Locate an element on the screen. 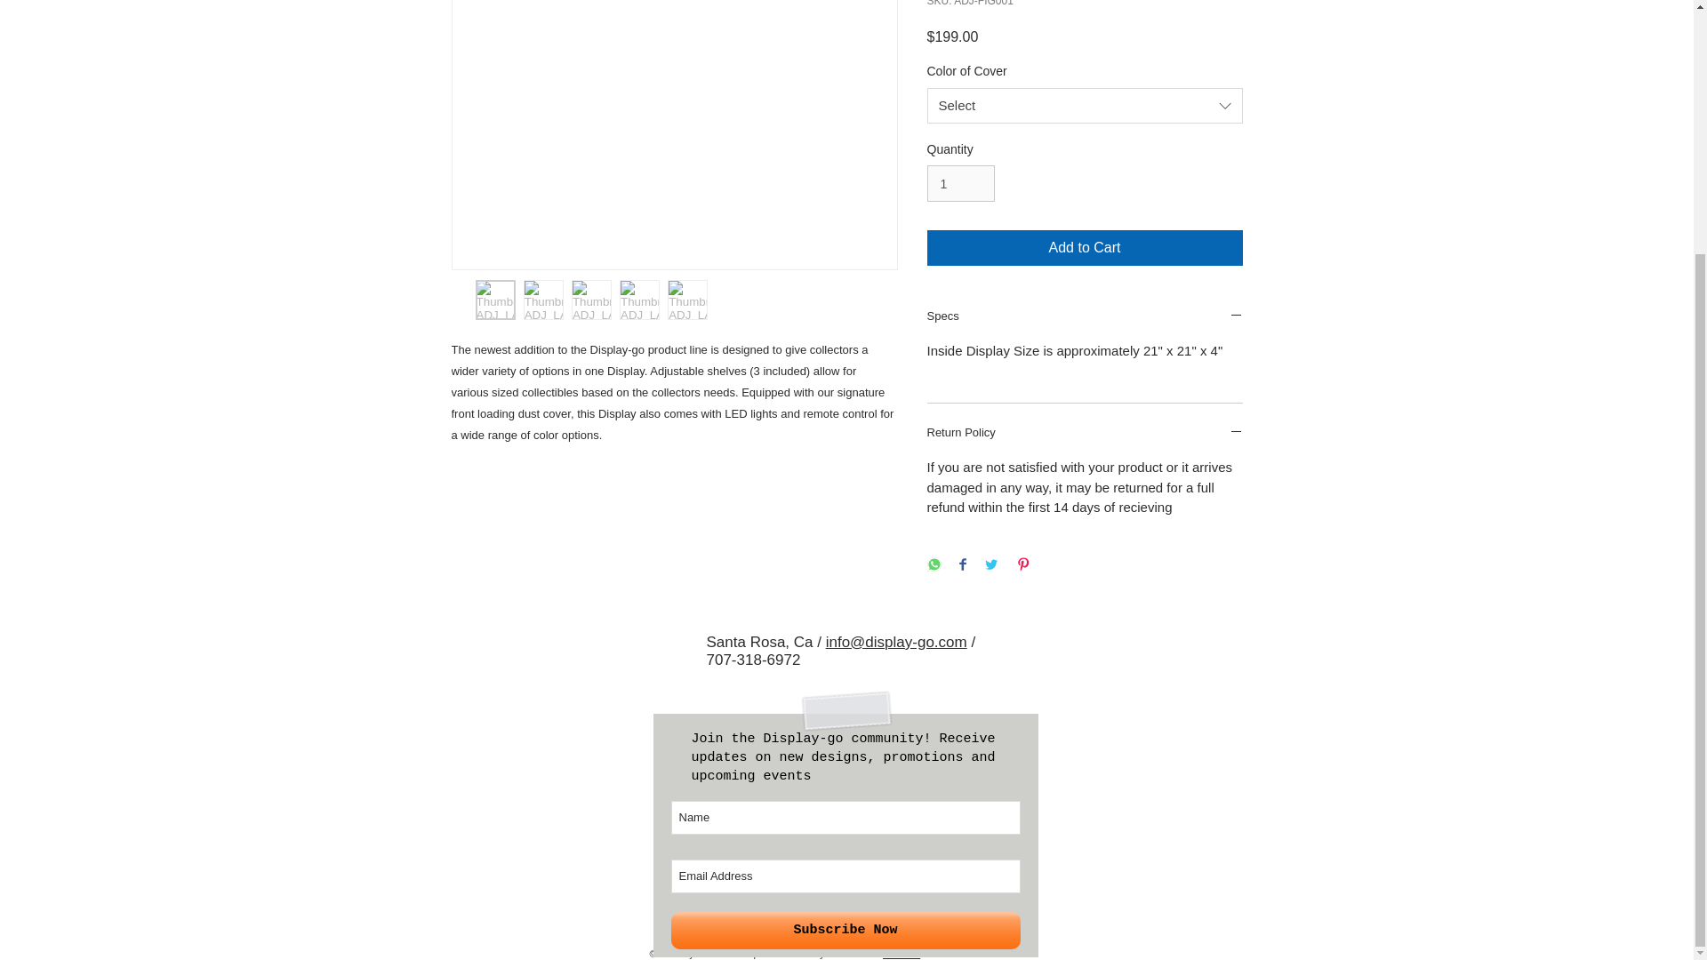 This screenshot has width=1707, height=960. Subscribe Now is located at coordinates (845, 931).